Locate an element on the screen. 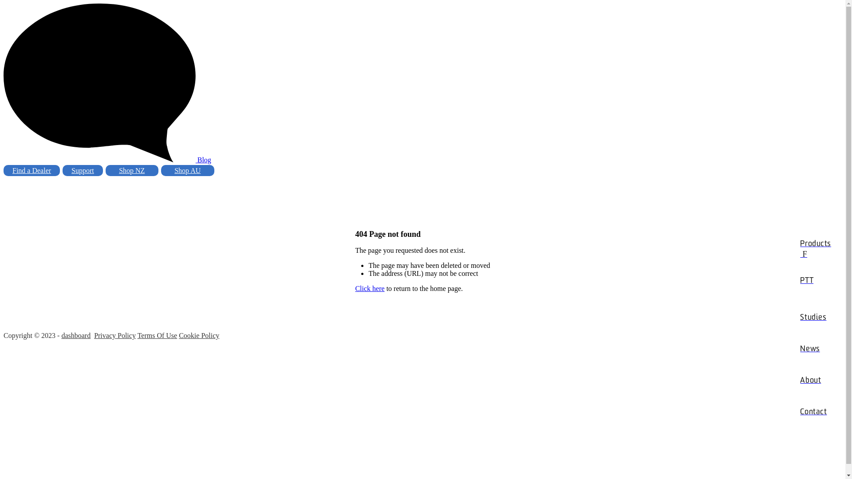  Shop NZ is located at coordinates (132, 170).